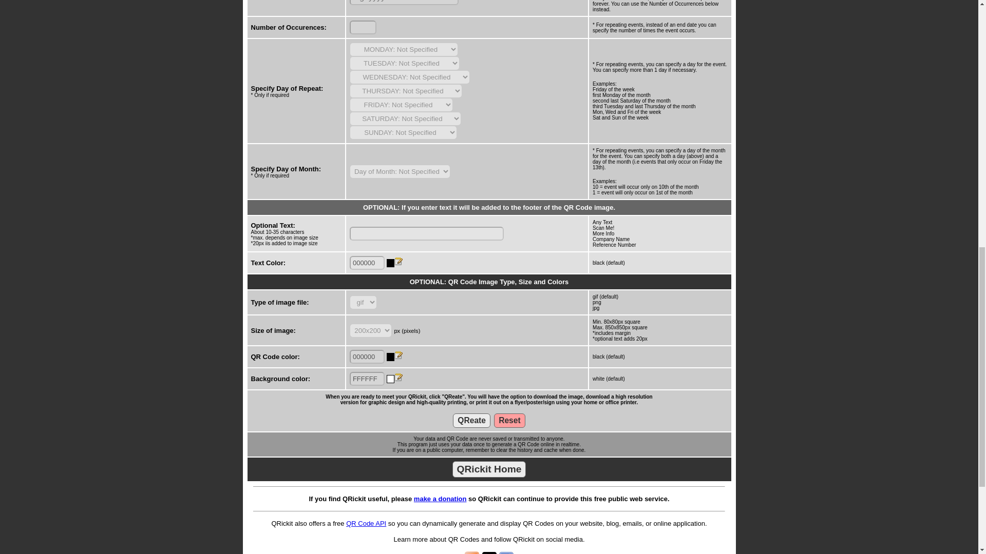  I want to click on FFFFFF, so click(367, 379).